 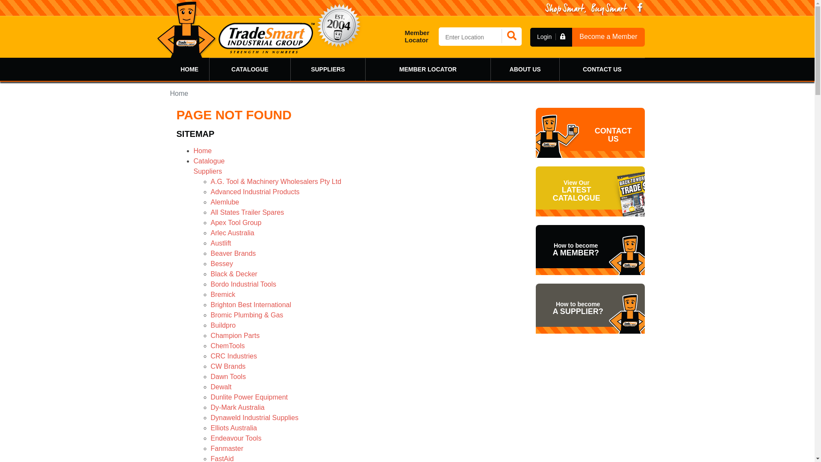 What do you see at coordinates (246, 315) in the screenshot?
I see `Bromic Plumbing & Gas` at bounding box center [246, 315].